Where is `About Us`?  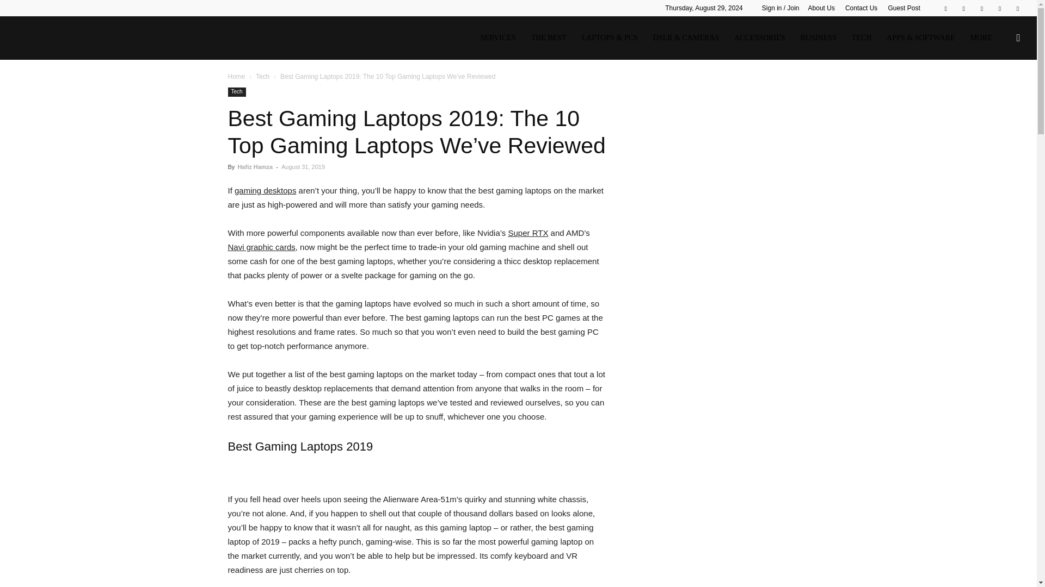
About Us is located at coordinates (821, 8).